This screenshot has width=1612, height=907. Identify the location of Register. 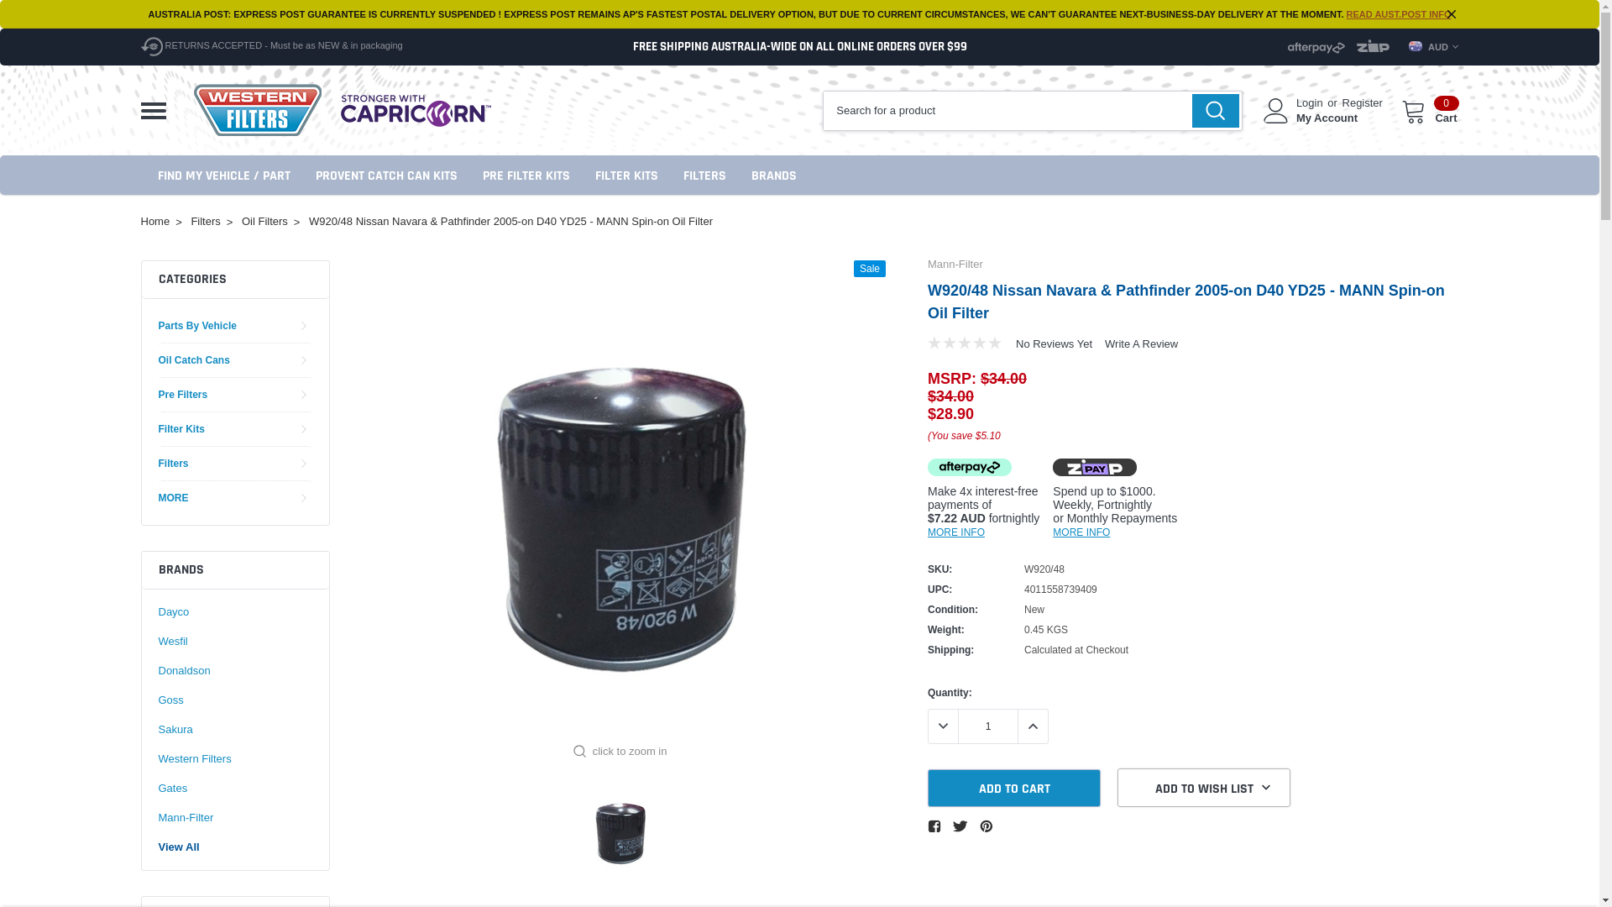
(1363, 103).